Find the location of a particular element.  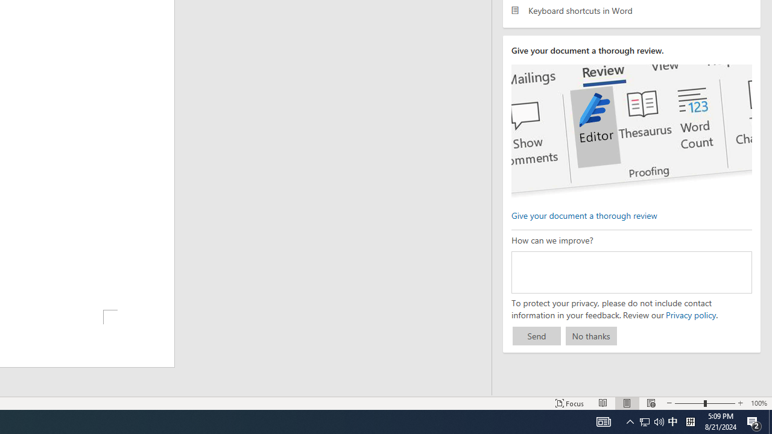

No thanks is located at coordinates (591, 336).